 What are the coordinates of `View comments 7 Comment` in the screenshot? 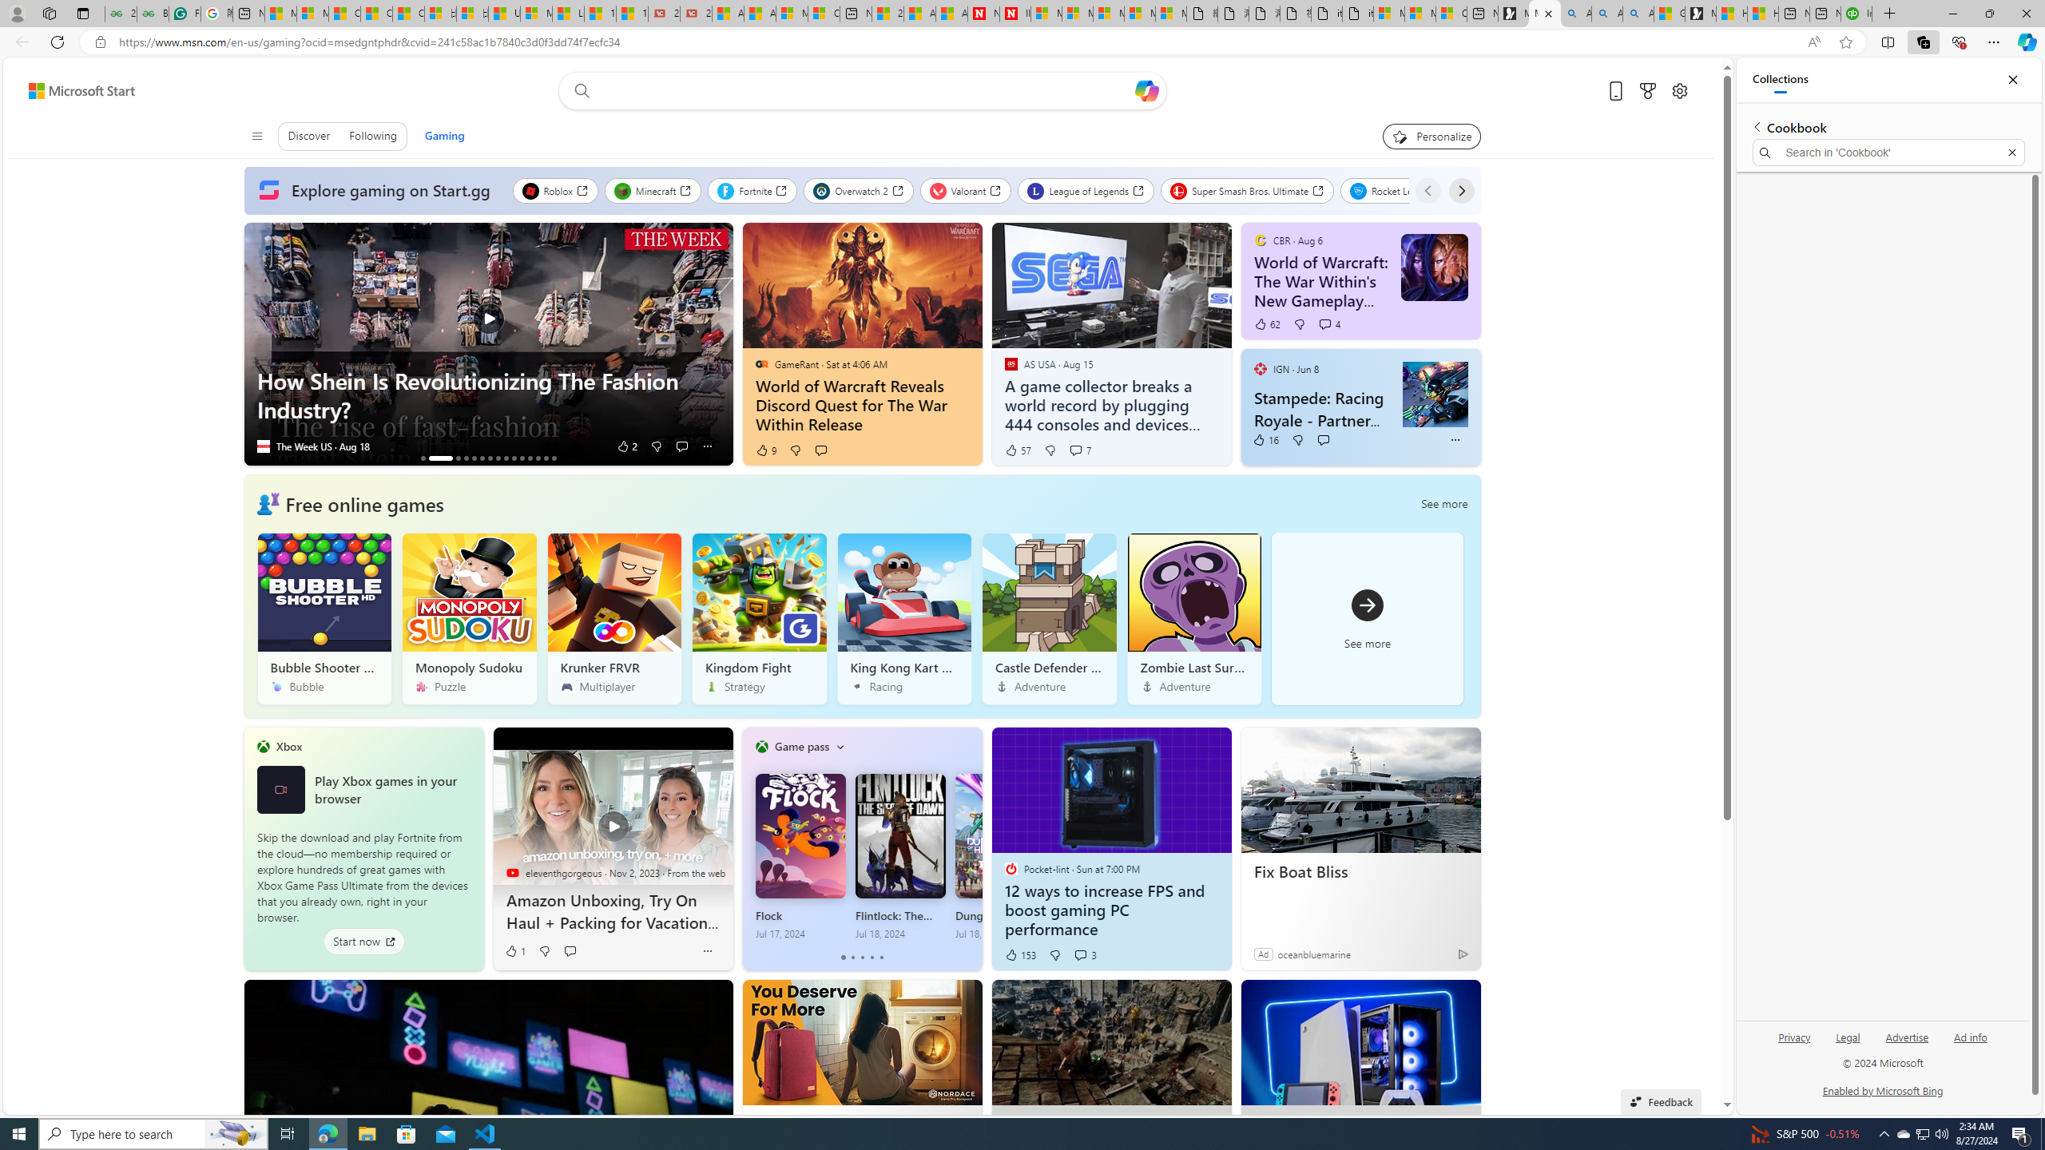 It's located at (1080, 450).